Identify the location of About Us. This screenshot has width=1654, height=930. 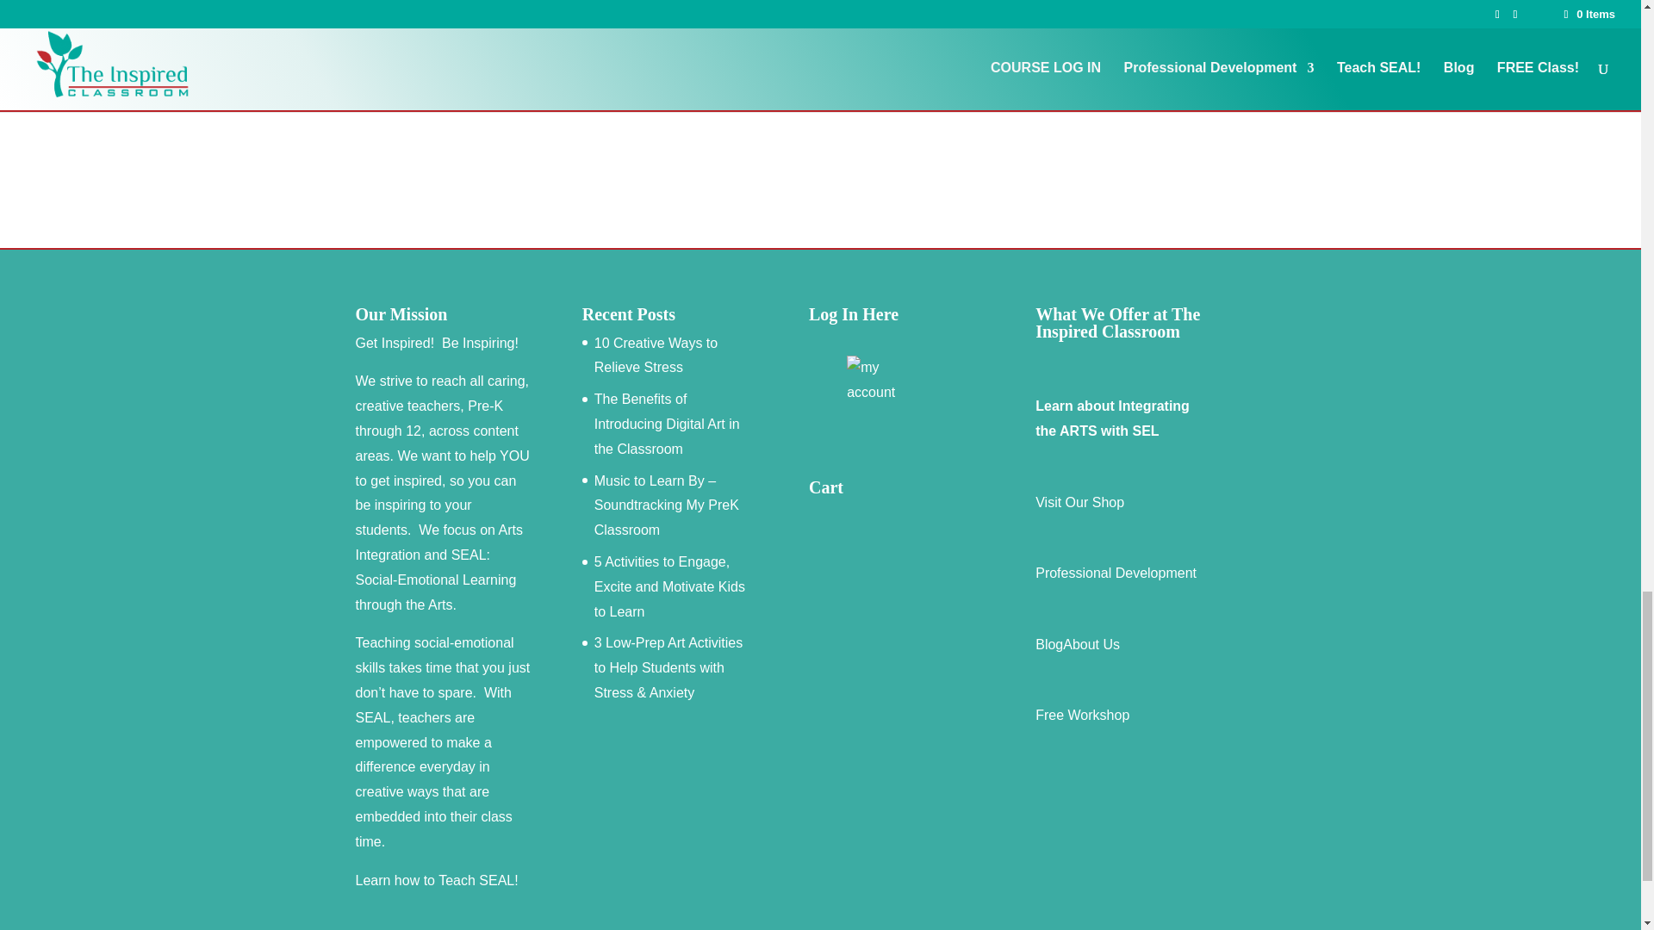
(1091, 644).